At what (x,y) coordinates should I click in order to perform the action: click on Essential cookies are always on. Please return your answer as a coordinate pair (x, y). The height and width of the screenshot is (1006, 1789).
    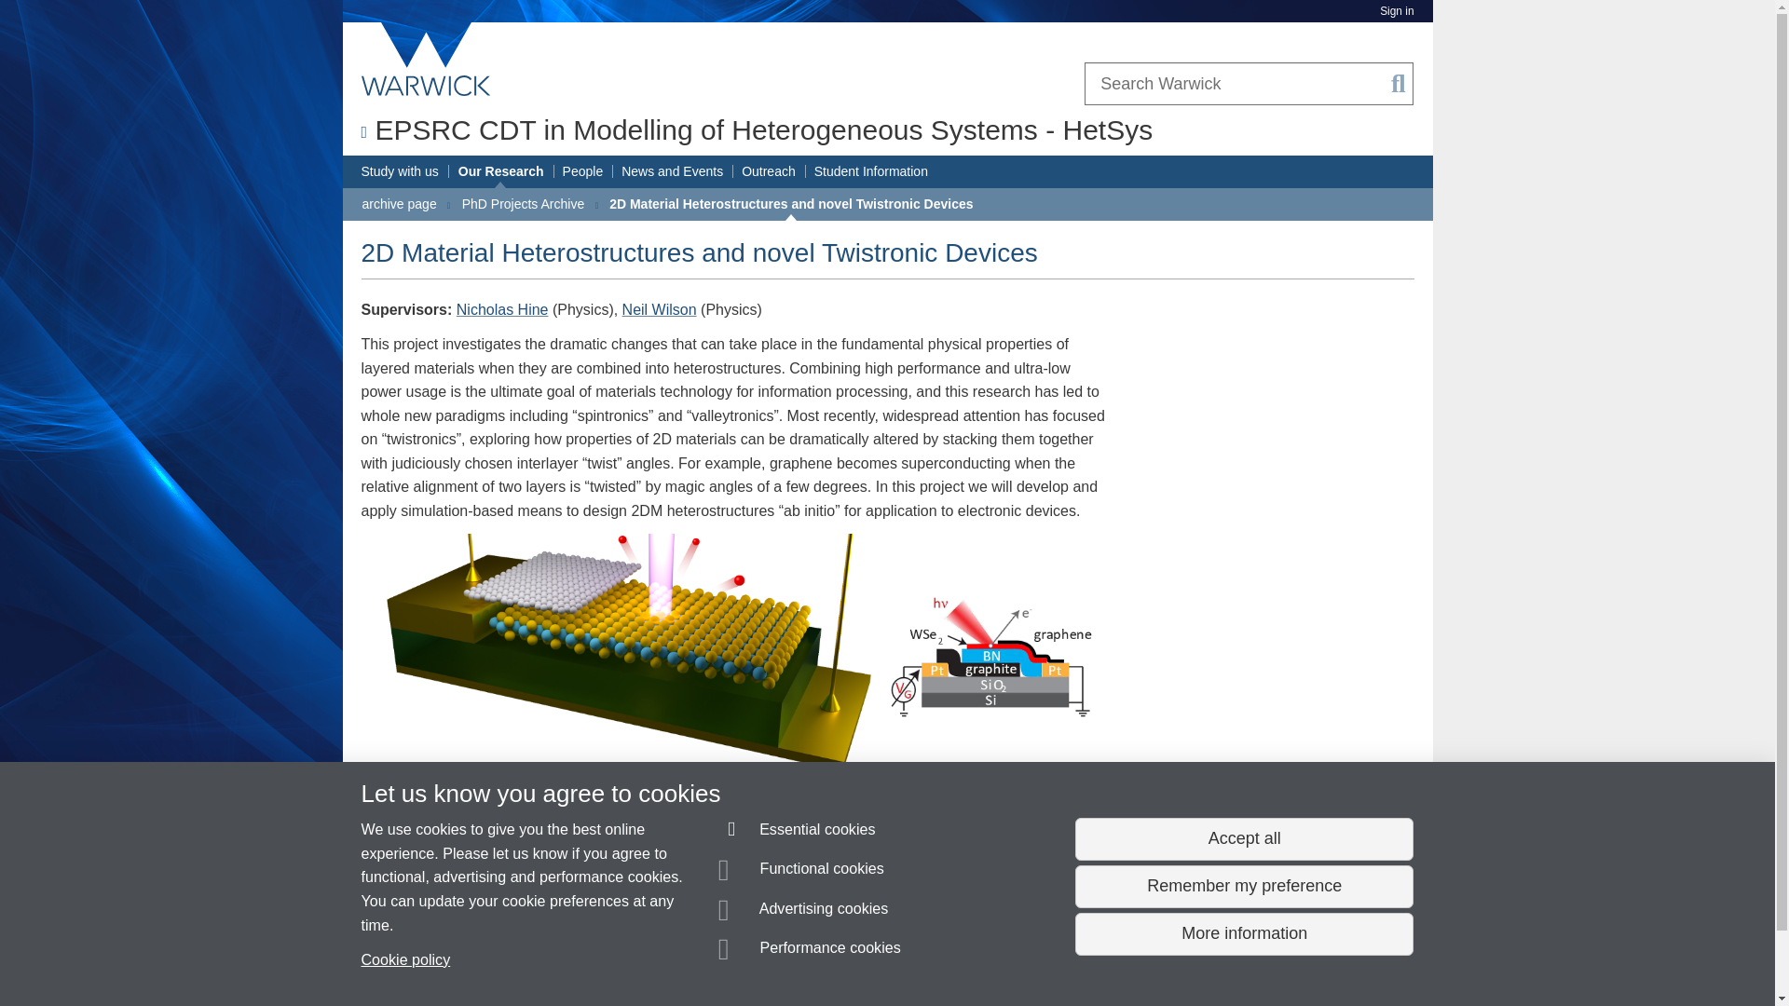
    Looking at the image, I should click on (798, 833).